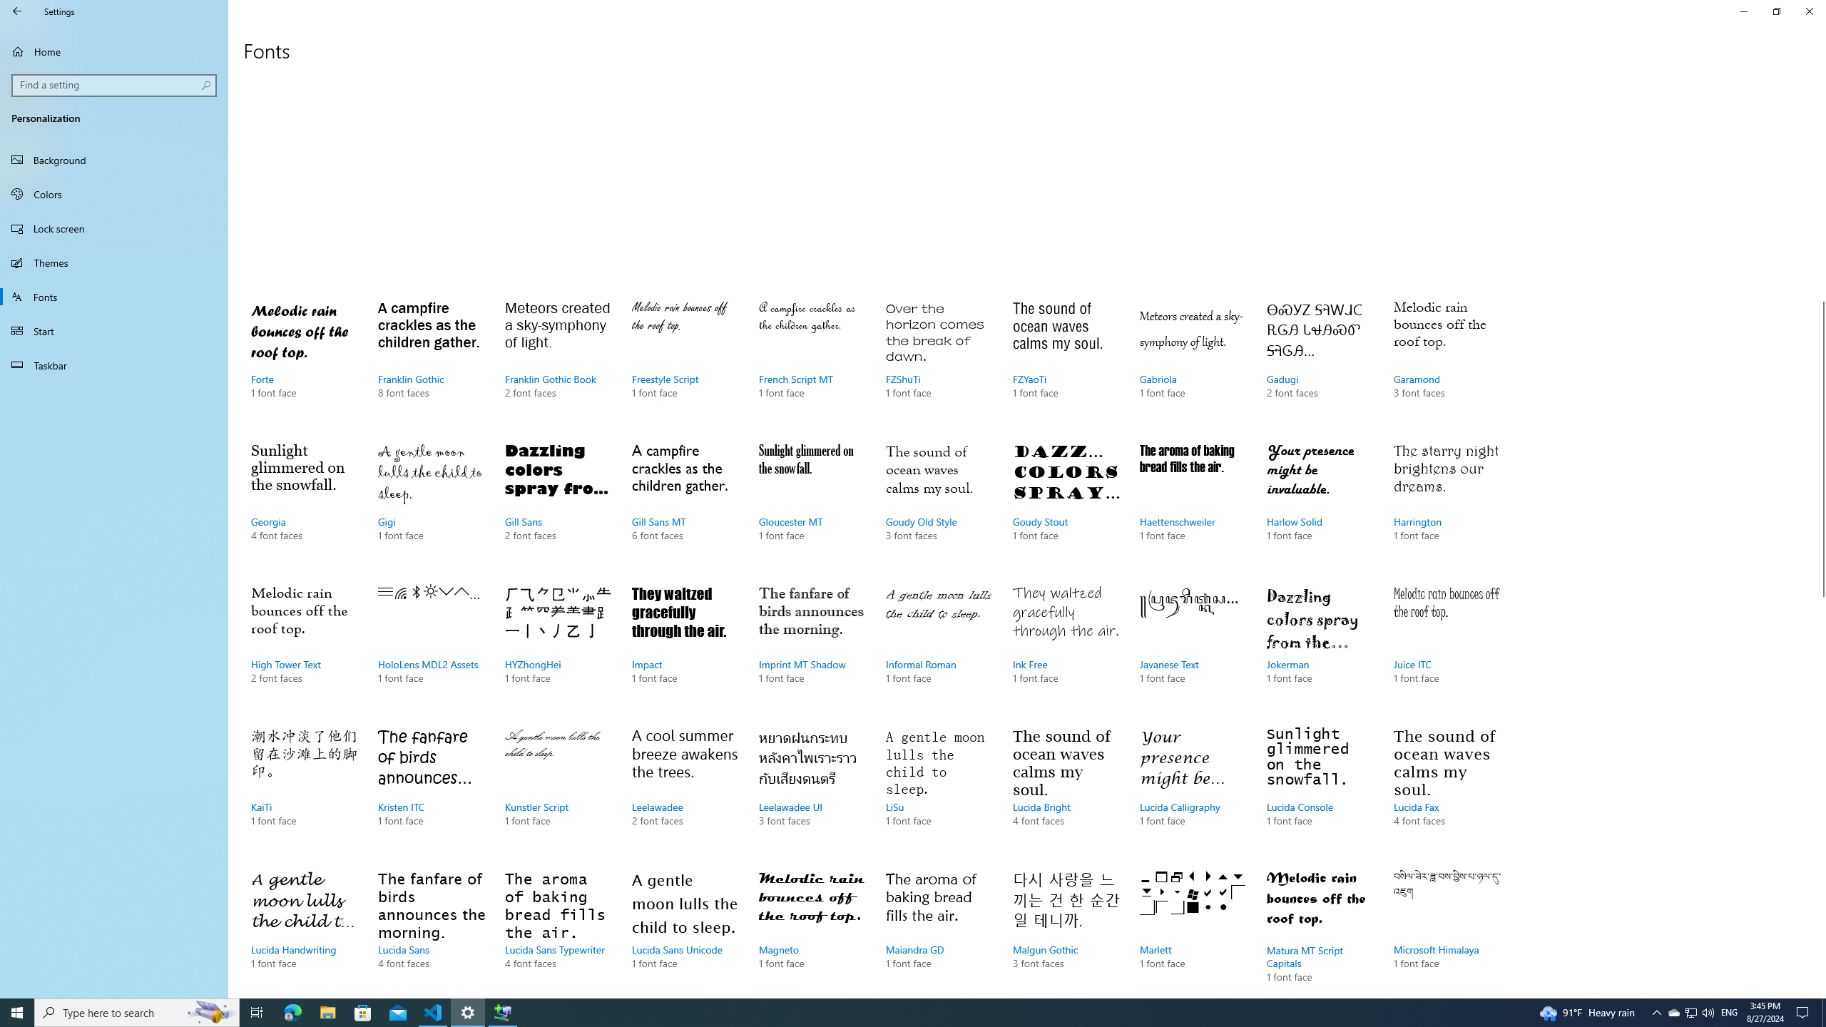  Describe the element at coordinates (363, 1013) in the screenshot. I see `Microsoft Store` at that location.